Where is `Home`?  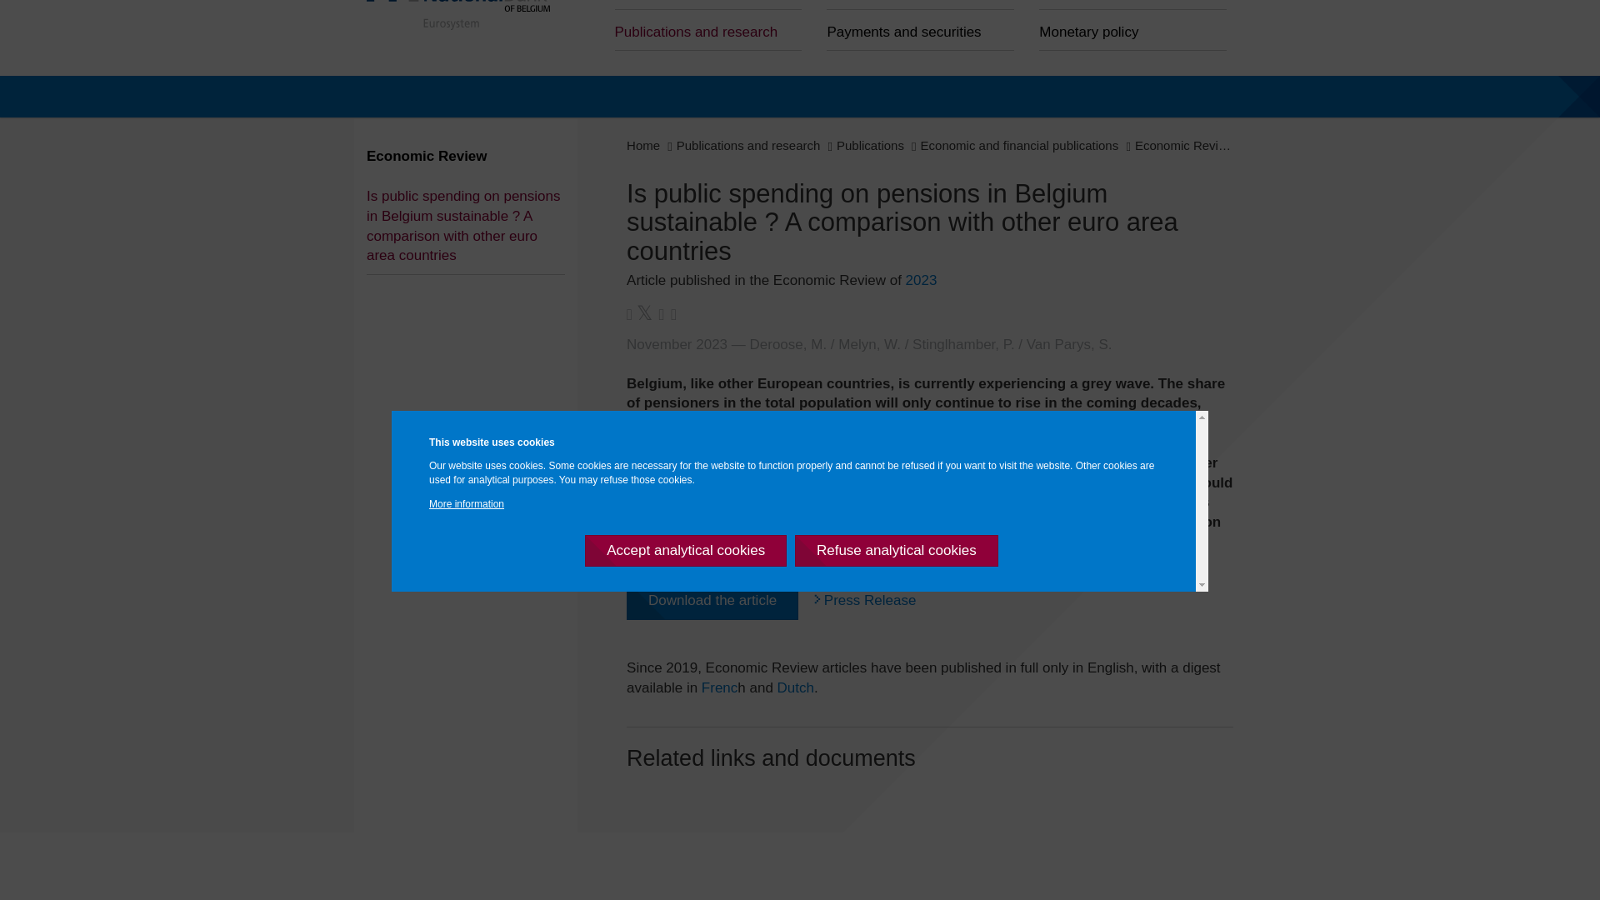
Home is located at coordinates (637, 145).